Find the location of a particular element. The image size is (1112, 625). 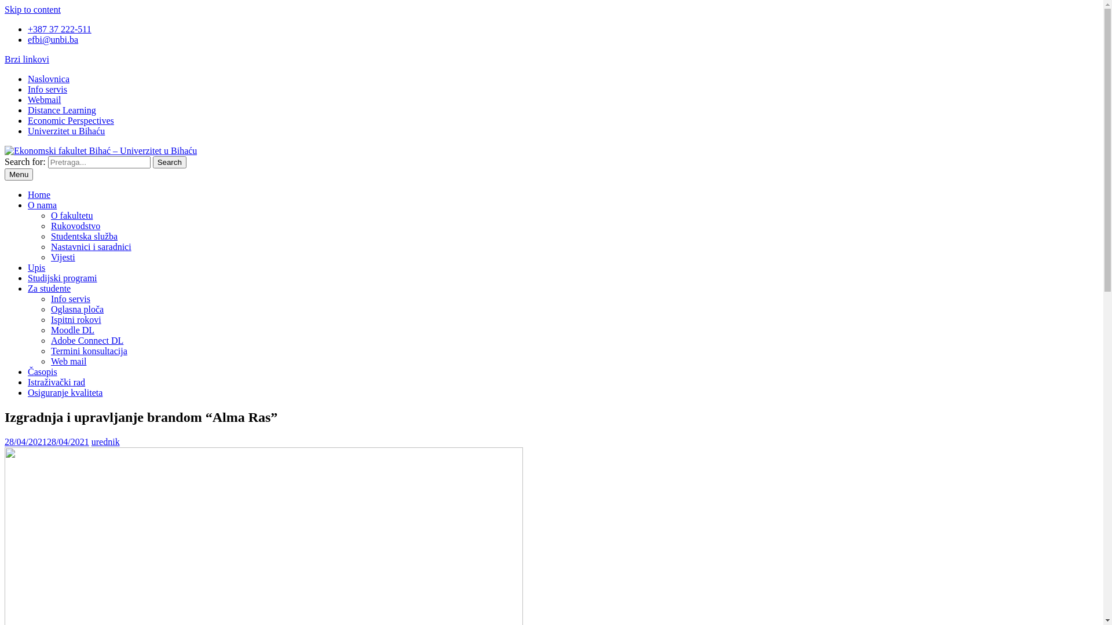

Za studente is located at coordinates (49, 288).